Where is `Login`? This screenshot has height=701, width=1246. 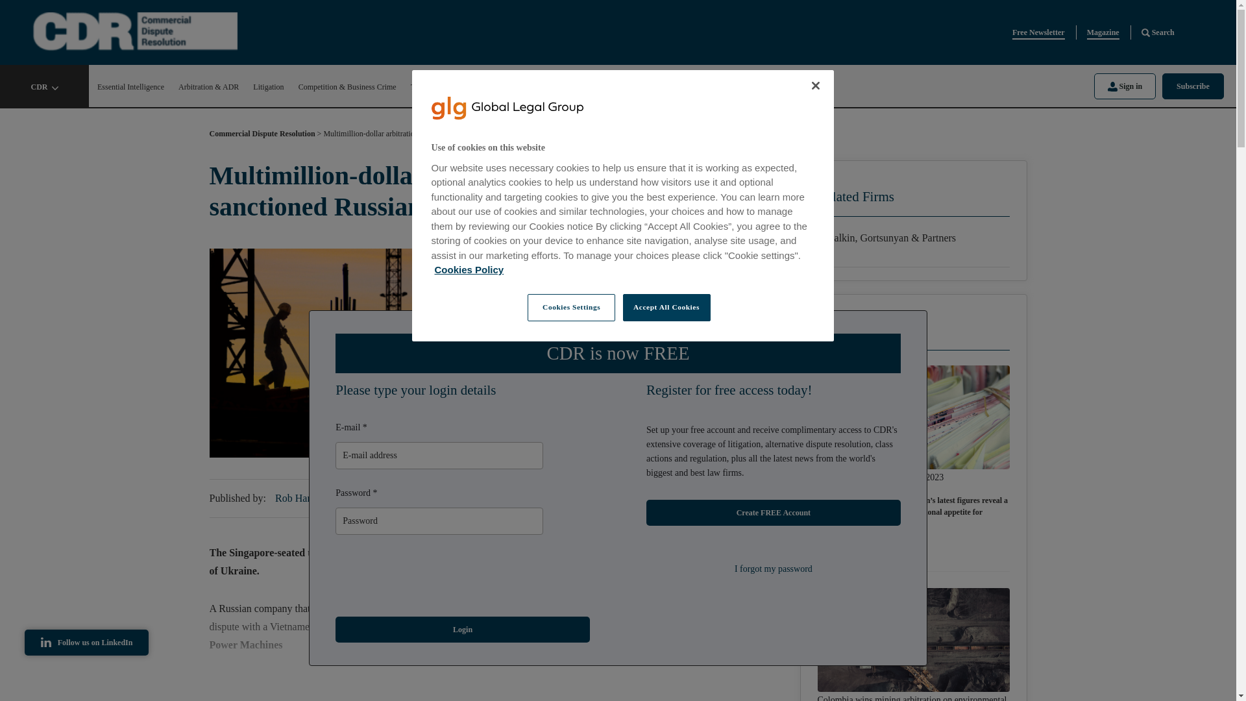 Login is located at coordinates (462, 630).